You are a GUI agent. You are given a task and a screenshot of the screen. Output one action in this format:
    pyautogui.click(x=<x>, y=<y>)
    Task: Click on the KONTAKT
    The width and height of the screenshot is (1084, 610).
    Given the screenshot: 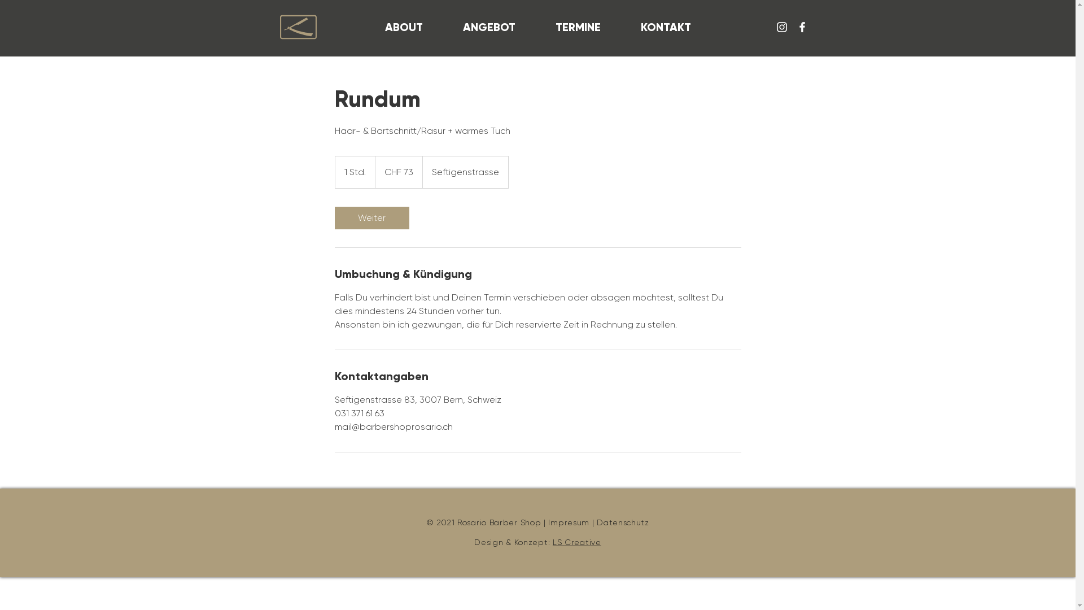 What is the action you would take?
    pyautogui.click(x=666, y=27)
    